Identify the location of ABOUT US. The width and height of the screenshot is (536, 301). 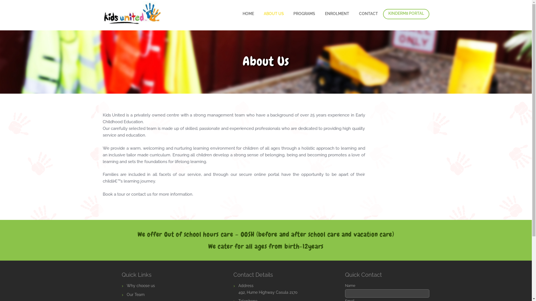
(274, 14).